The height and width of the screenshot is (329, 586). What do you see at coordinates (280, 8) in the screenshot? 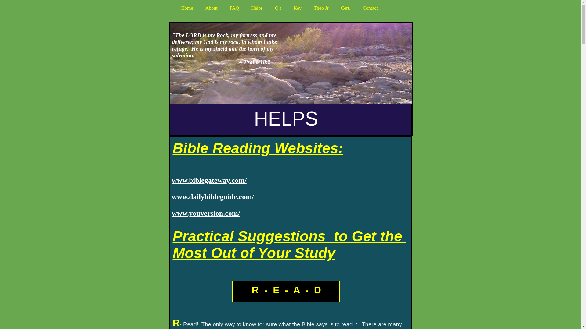
I see `Q's` at bounding box center [280, 8].